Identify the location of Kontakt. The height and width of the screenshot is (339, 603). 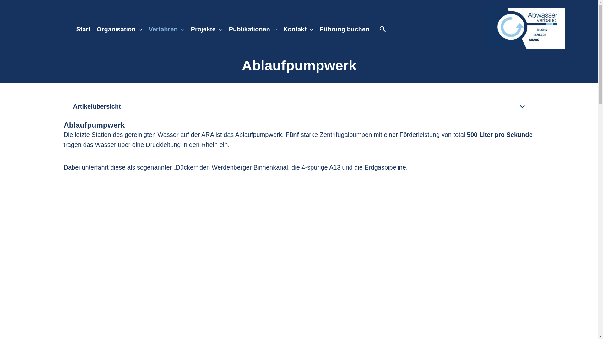
(298, 29).